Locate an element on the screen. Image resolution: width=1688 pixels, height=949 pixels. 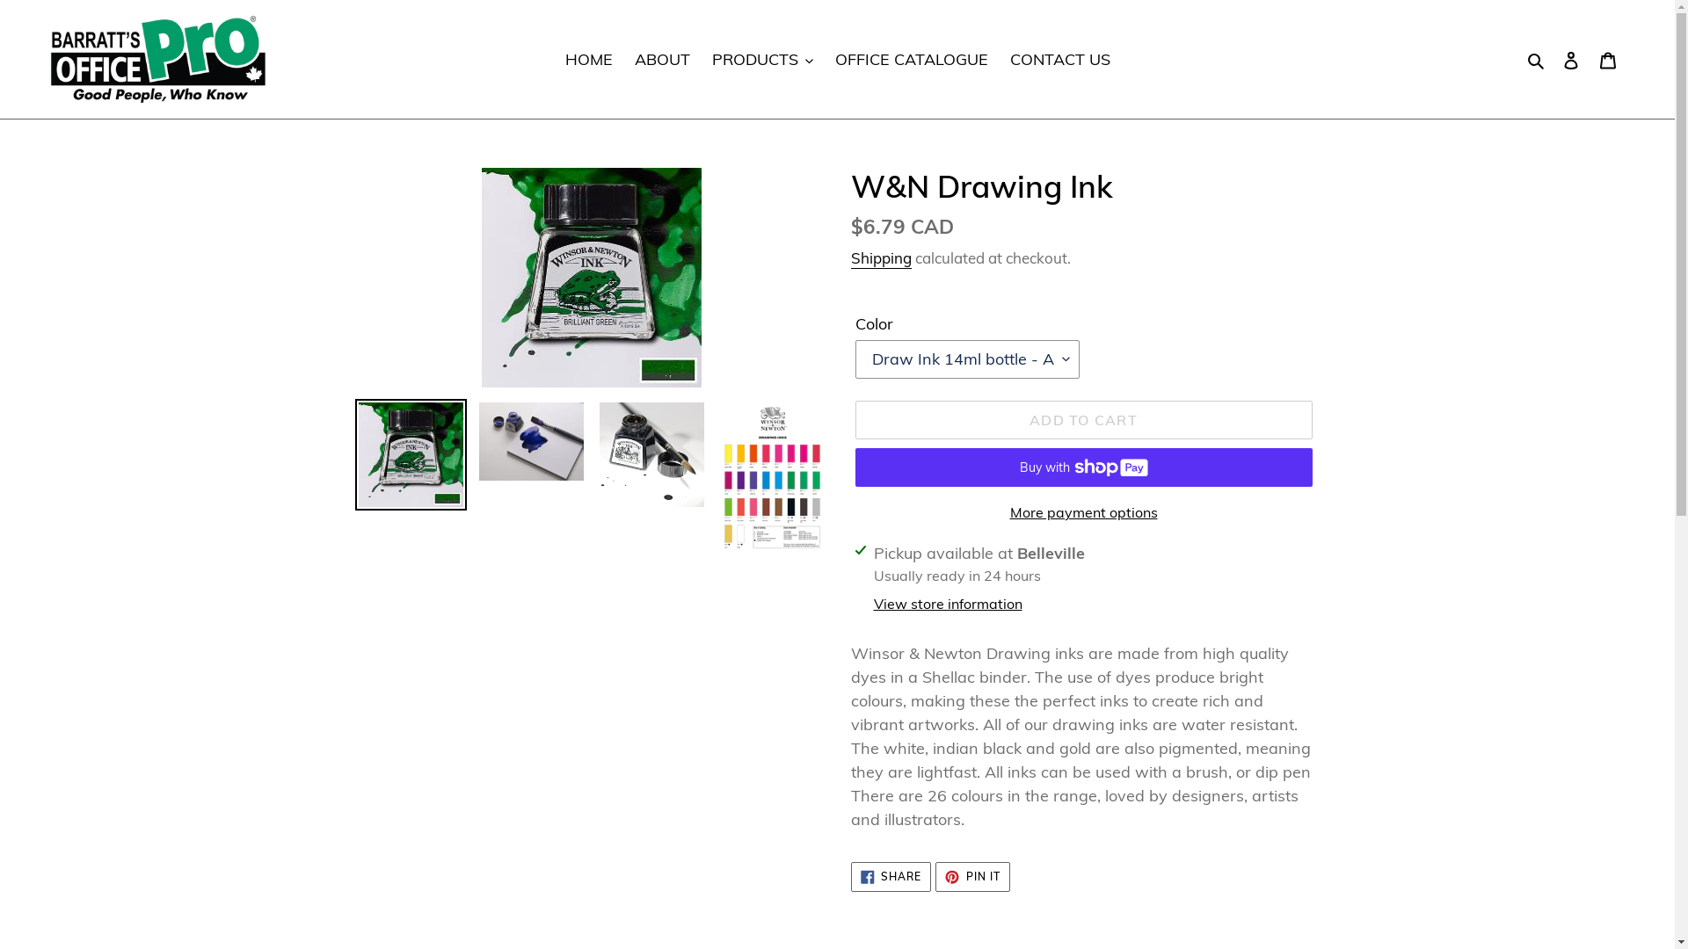
SHARE
SHARE ON FACEBOOK is located at coordinates (891, 877).